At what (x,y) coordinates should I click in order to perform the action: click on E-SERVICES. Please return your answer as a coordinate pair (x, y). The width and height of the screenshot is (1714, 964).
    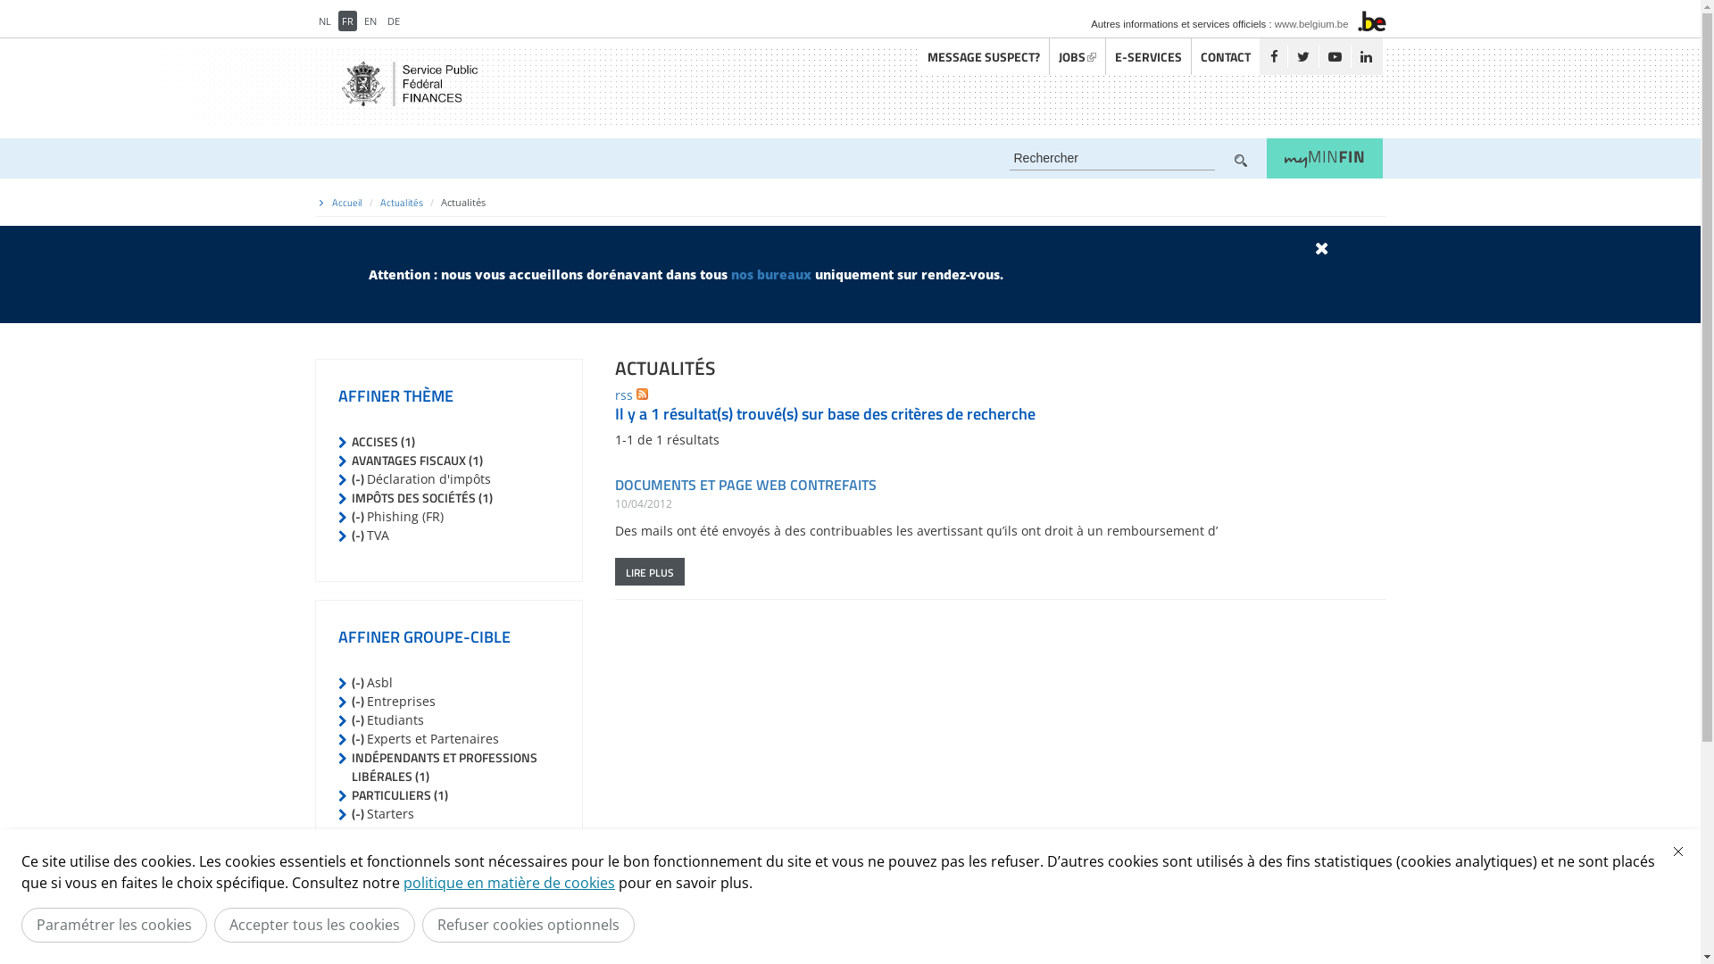
    Looking at the image, I should click on (1148, 57).